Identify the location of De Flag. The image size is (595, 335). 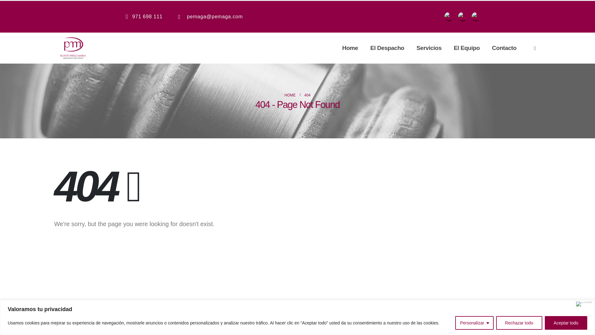
(476, 17).